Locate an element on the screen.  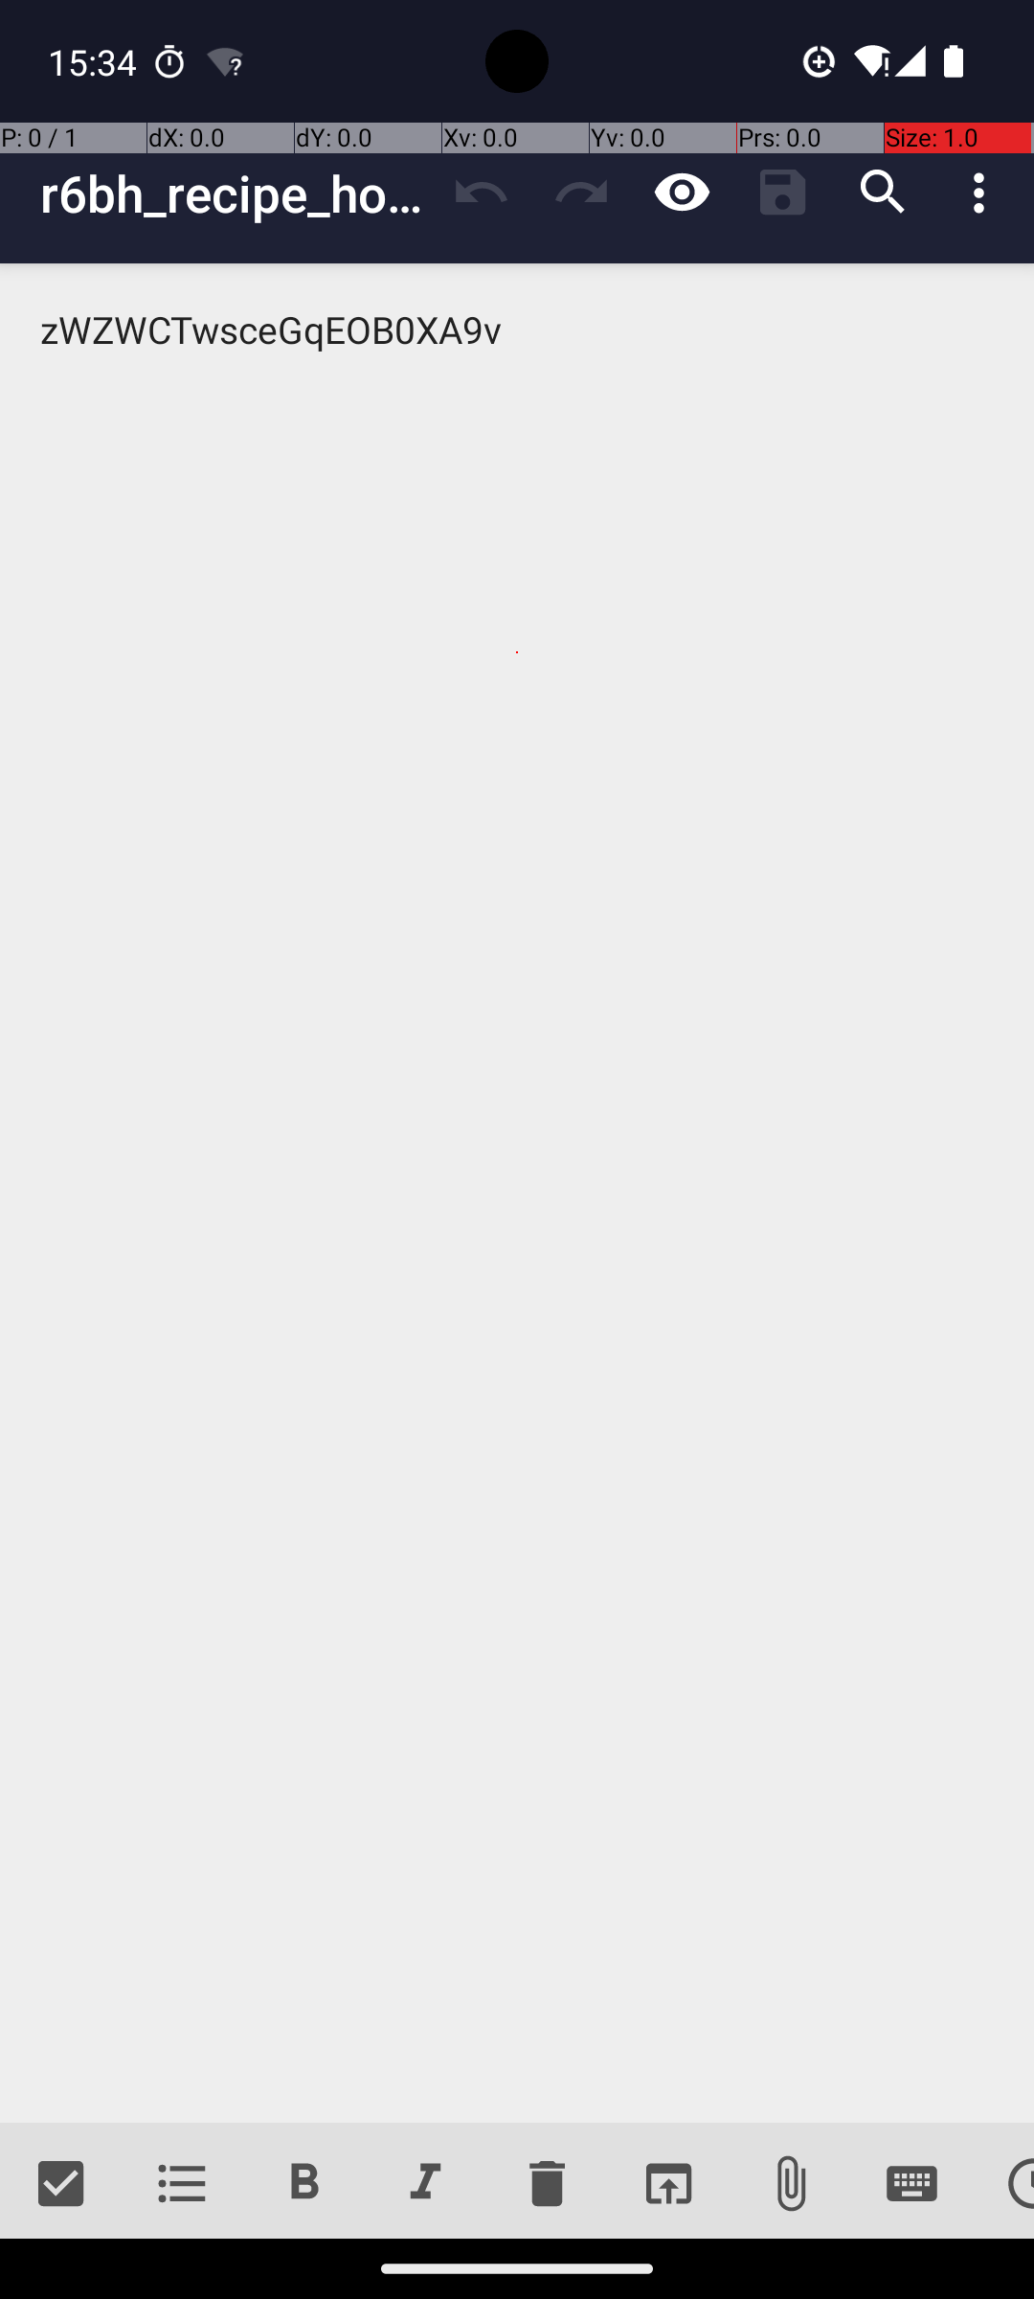
zWZWCTwsceGqEOB0XA9v
 is located at coordinates (517, 1194).